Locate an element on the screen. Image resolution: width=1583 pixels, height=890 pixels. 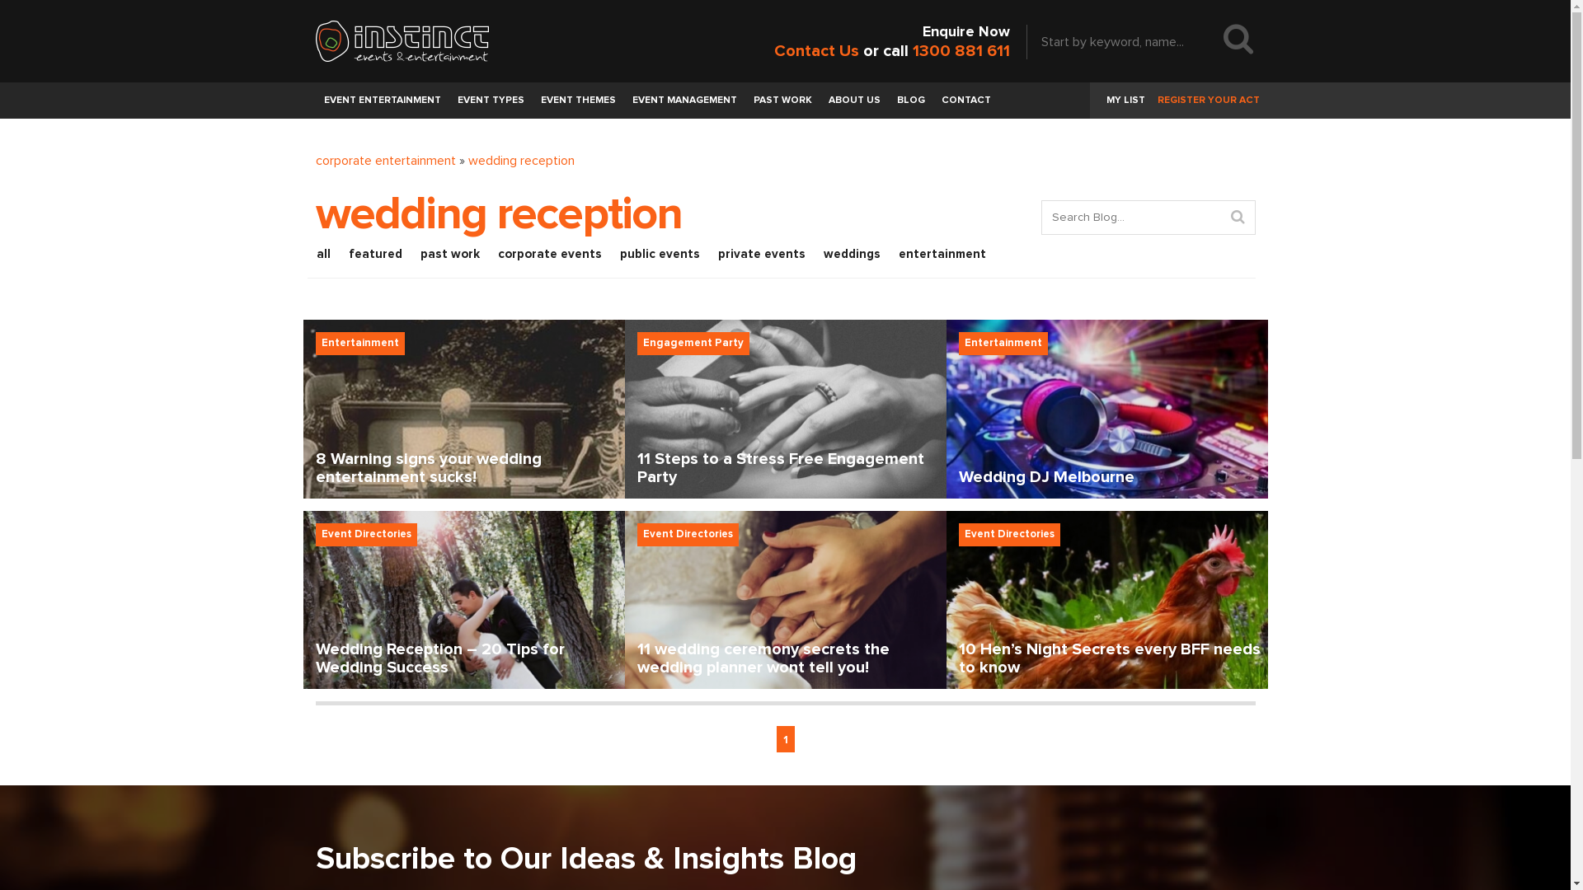
Entertainment
Wedding DJ Melbourne is located at coordinates (1107, 409).